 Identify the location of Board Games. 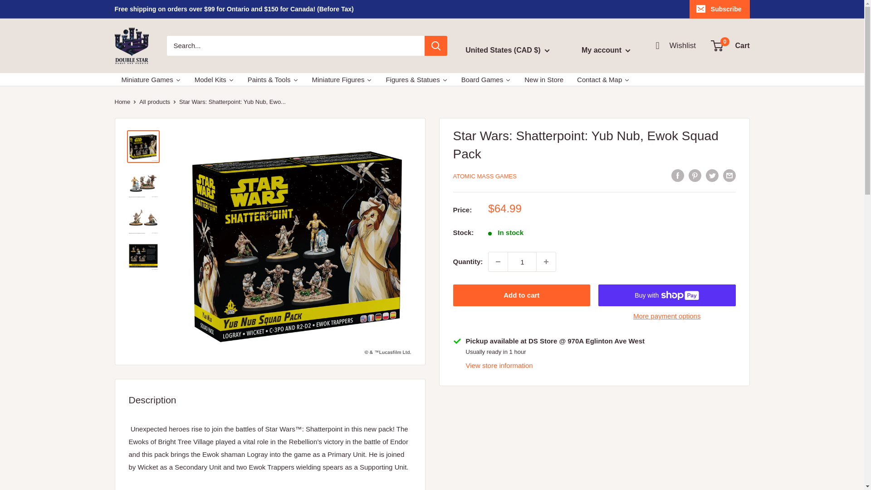
(486, 79).